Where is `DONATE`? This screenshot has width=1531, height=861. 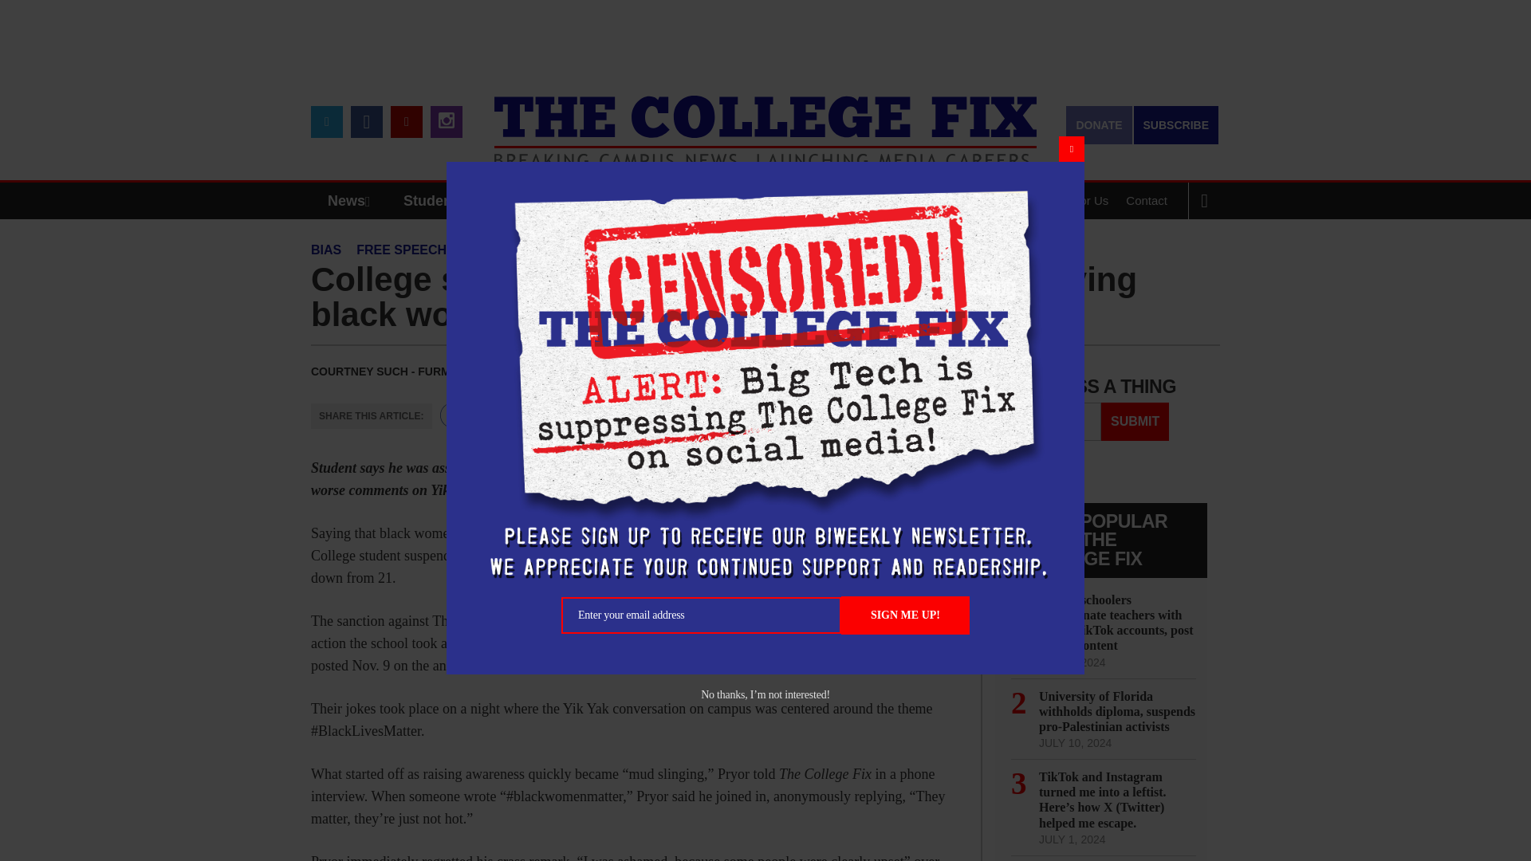
DONATE is located at coordinates (1098, 124).